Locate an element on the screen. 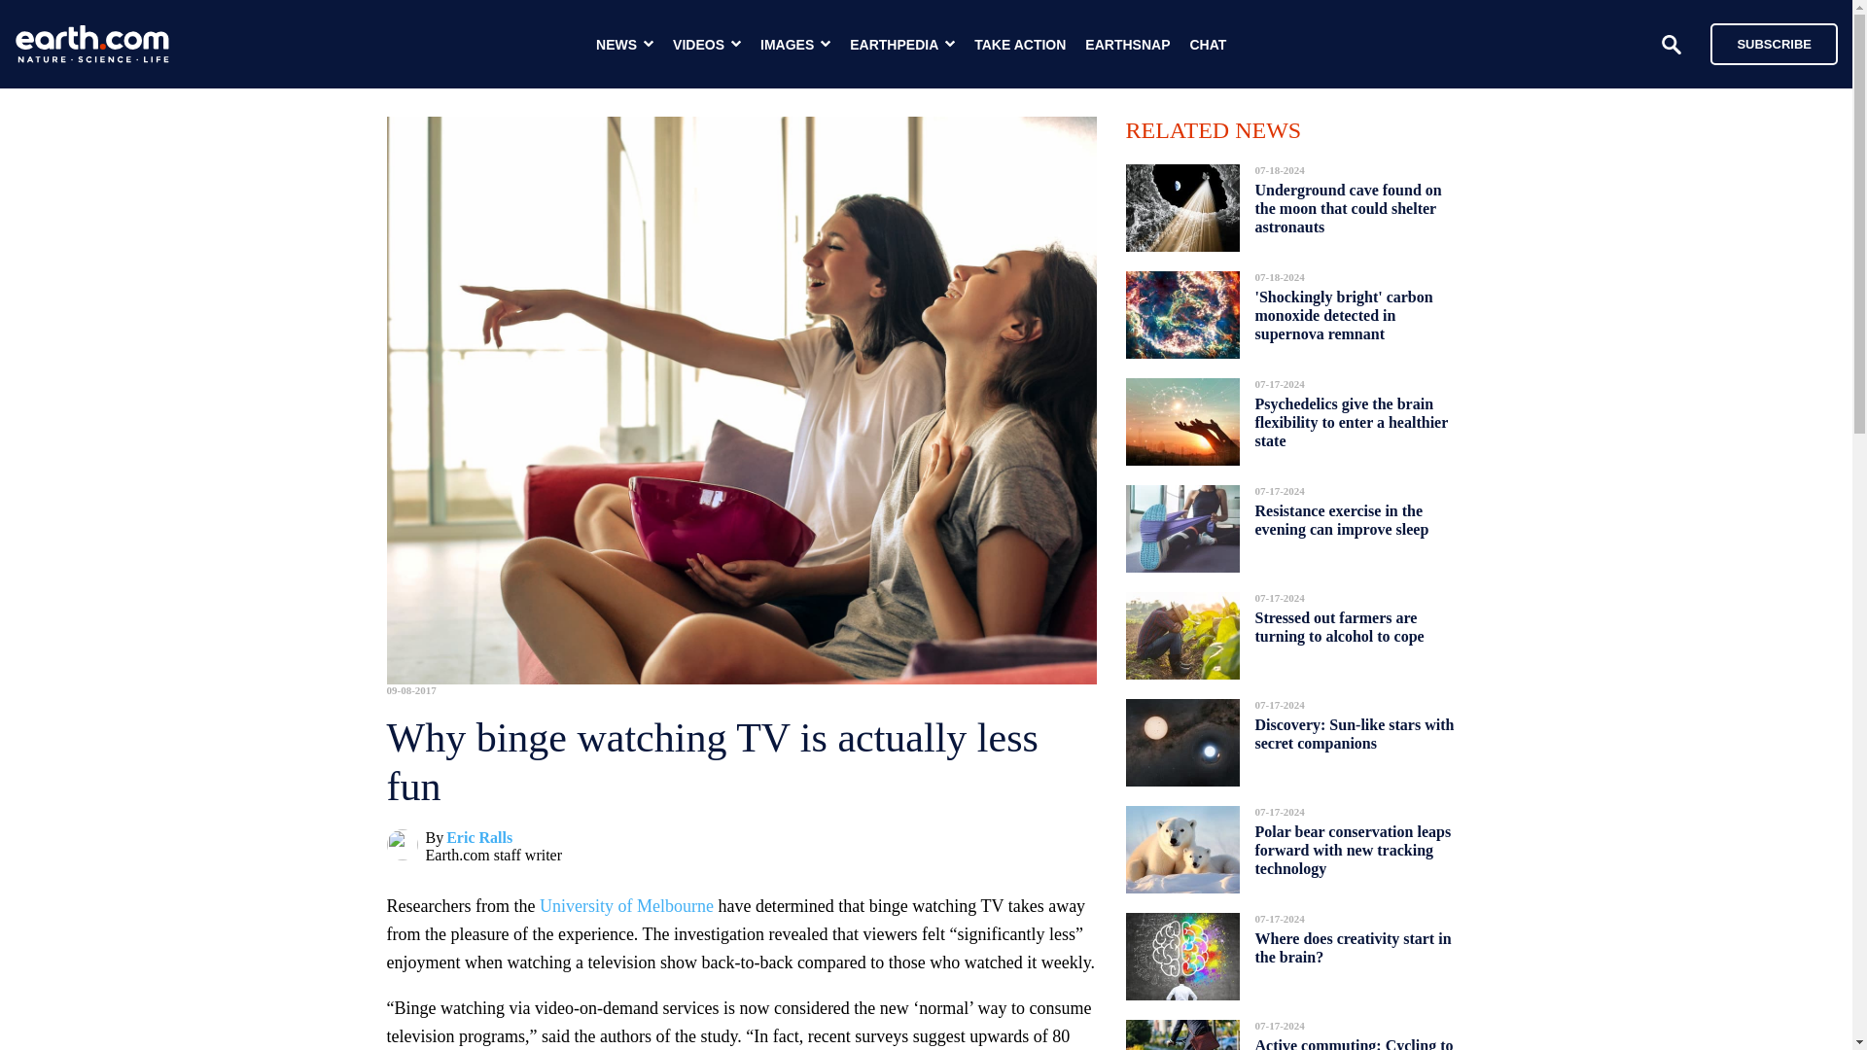 The width and height of the screenshot is (1867, 1050). University of Melbourne is located at coordinates (626, 906).